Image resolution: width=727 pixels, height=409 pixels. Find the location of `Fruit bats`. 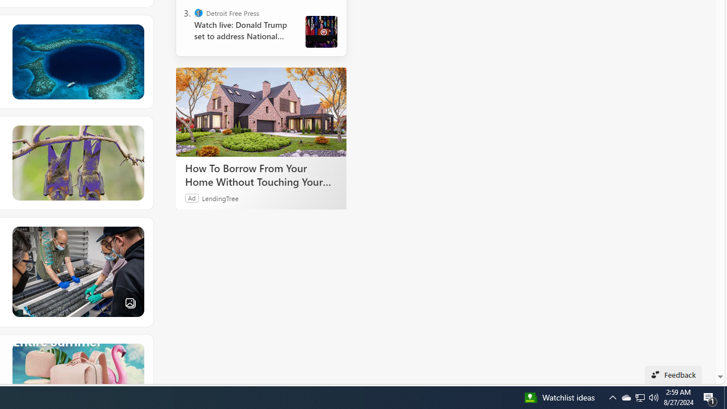

Fruit bats is located at coordinates (77, 162).